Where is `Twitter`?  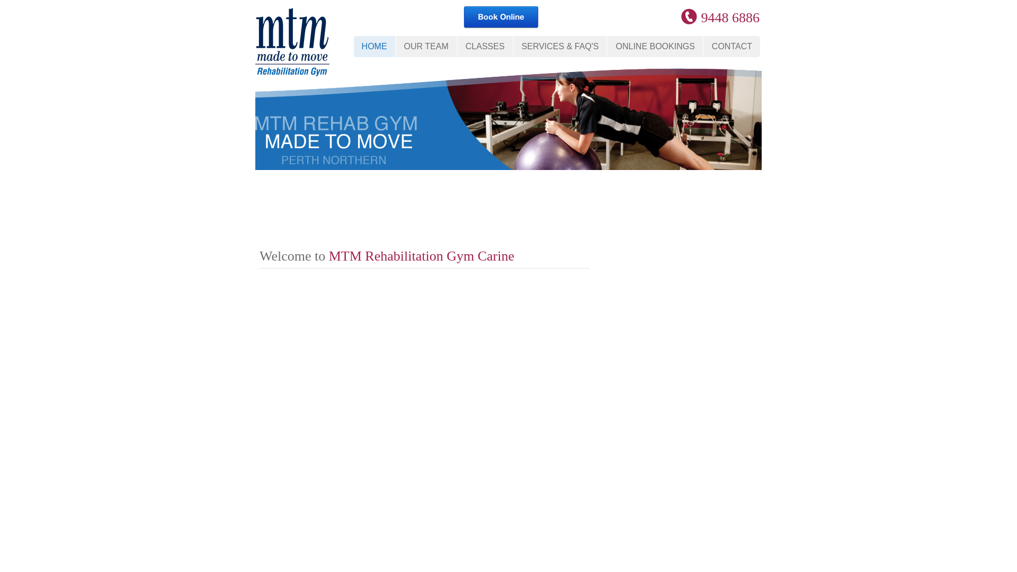
Twitter is located at coordinates (581, 17).